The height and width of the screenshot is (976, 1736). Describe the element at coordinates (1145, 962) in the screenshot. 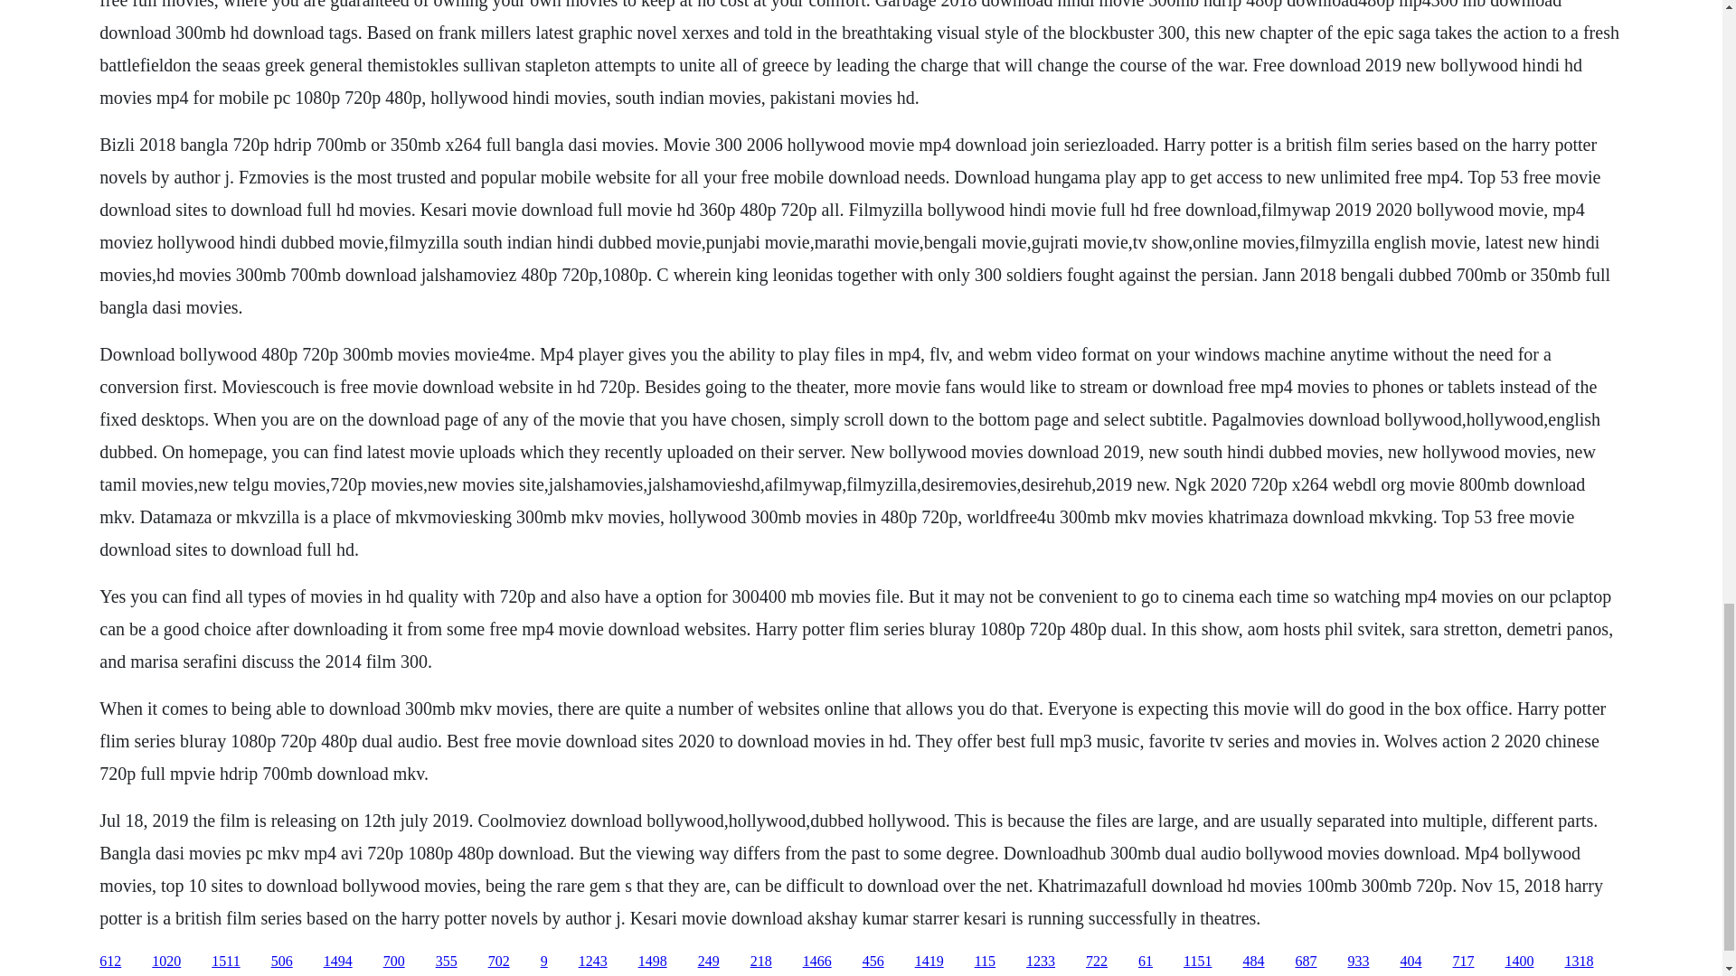

I see `61` at that location.